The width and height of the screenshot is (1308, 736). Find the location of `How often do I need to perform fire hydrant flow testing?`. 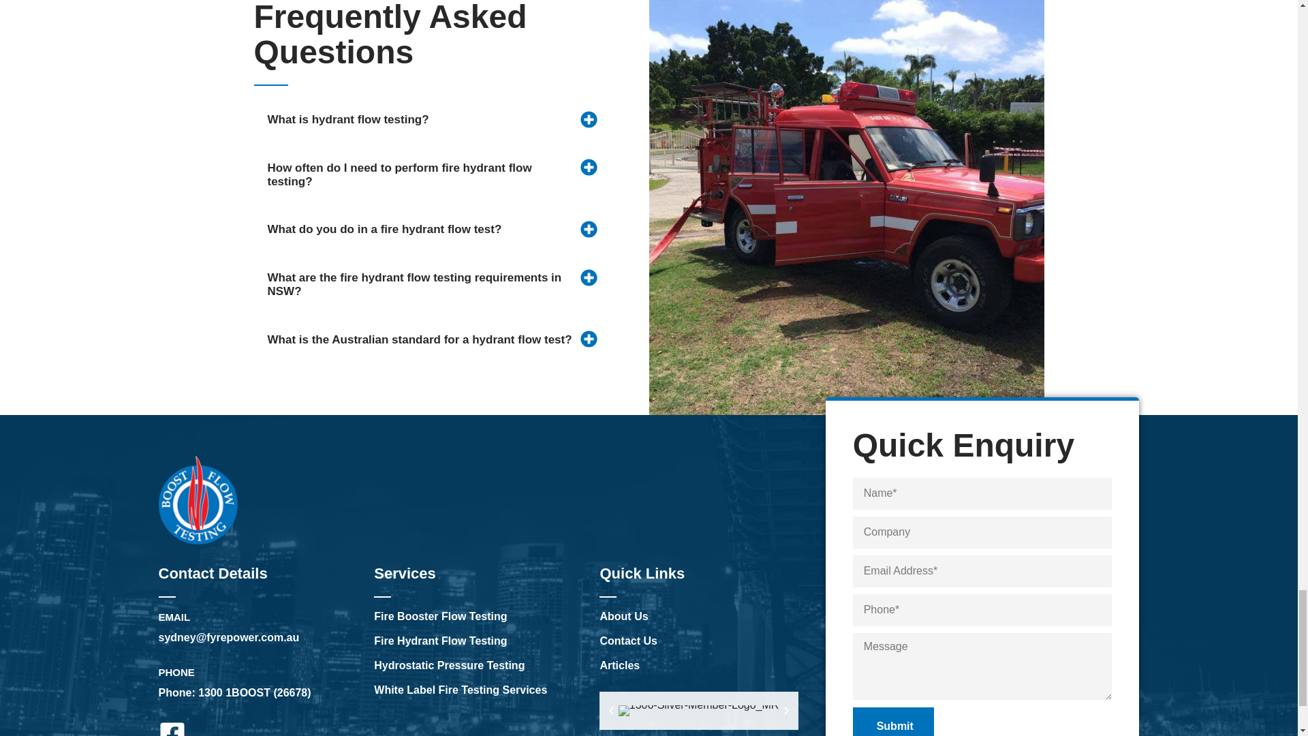

How often do I need to perform fire hydrant flow testing? is located at coordinates (399, 174).